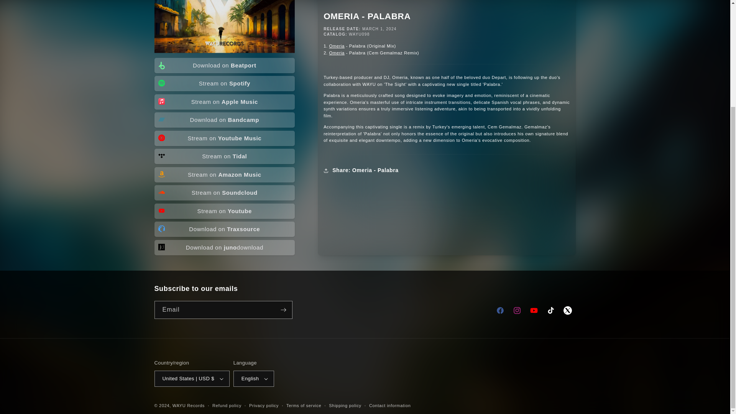 This screenshot has width=736, height=414. Describe the element at coordinates (224, 156) in the screenshot. I see `Stream on Tidal` at that location.